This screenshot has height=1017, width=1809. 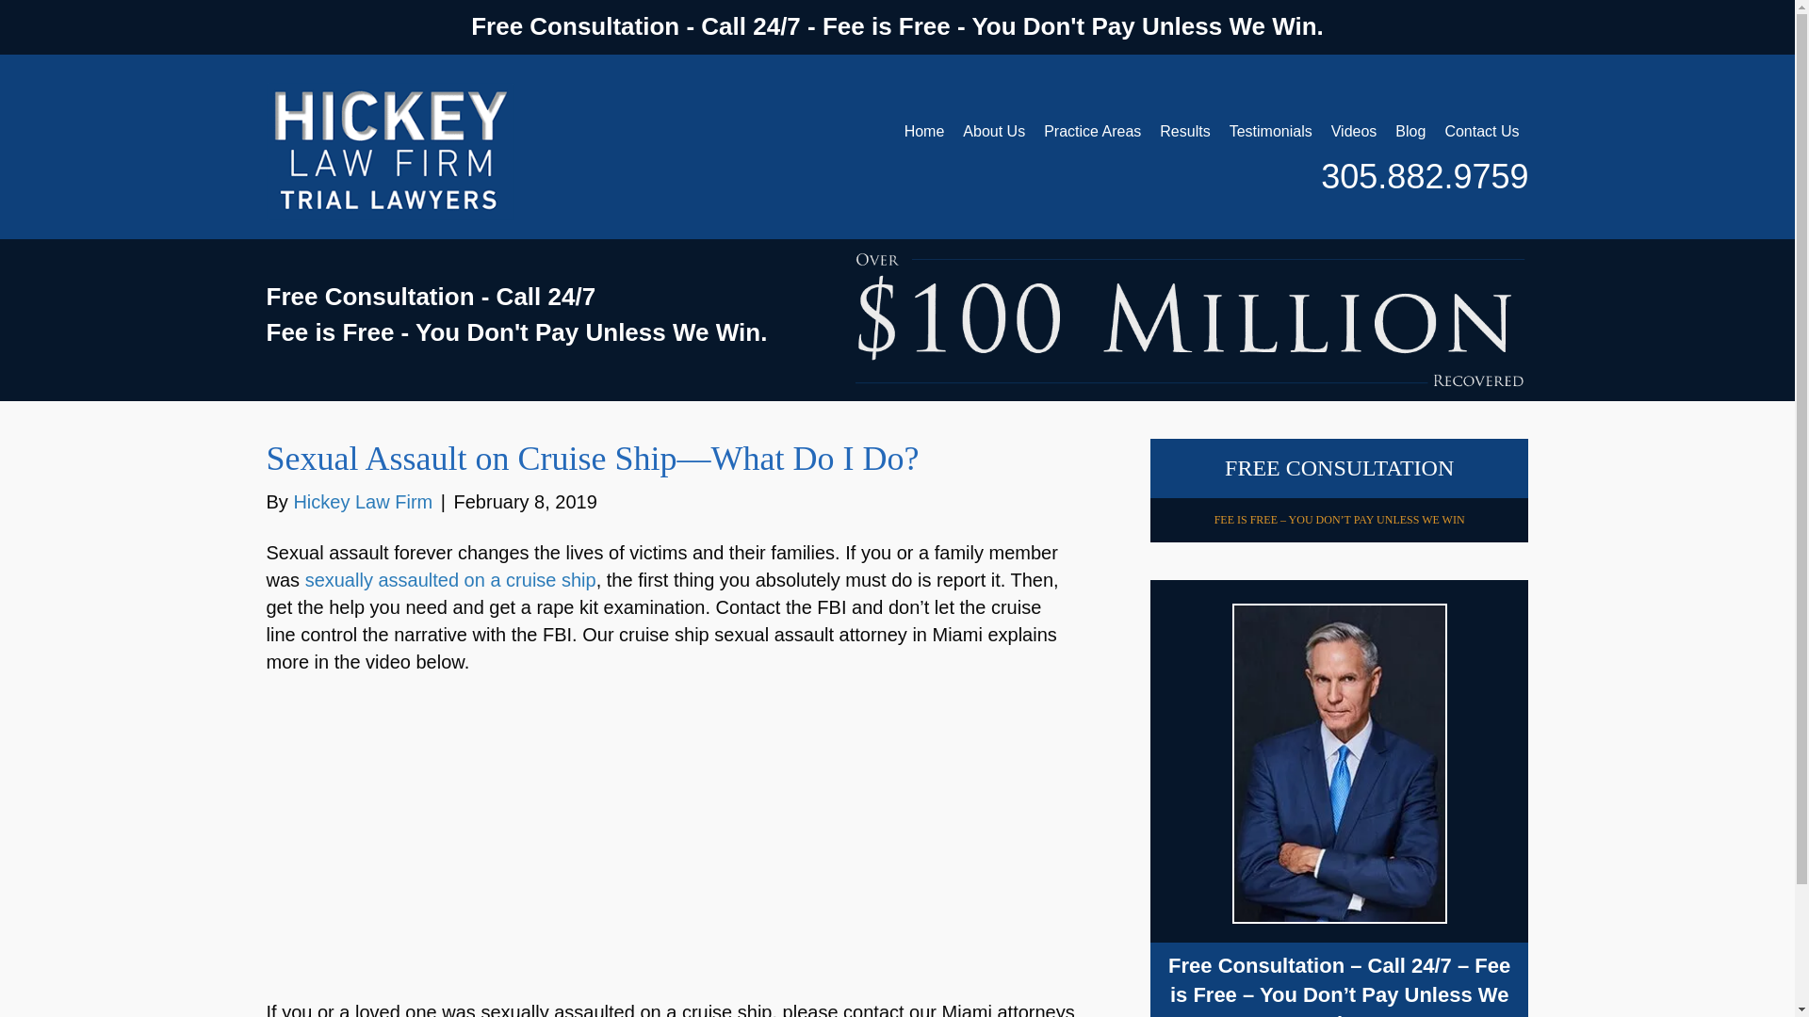 What do you see at coordinates (1093, 130) in the screenshot?
I see `Practice Areas` at bounding box center [1093, 130].